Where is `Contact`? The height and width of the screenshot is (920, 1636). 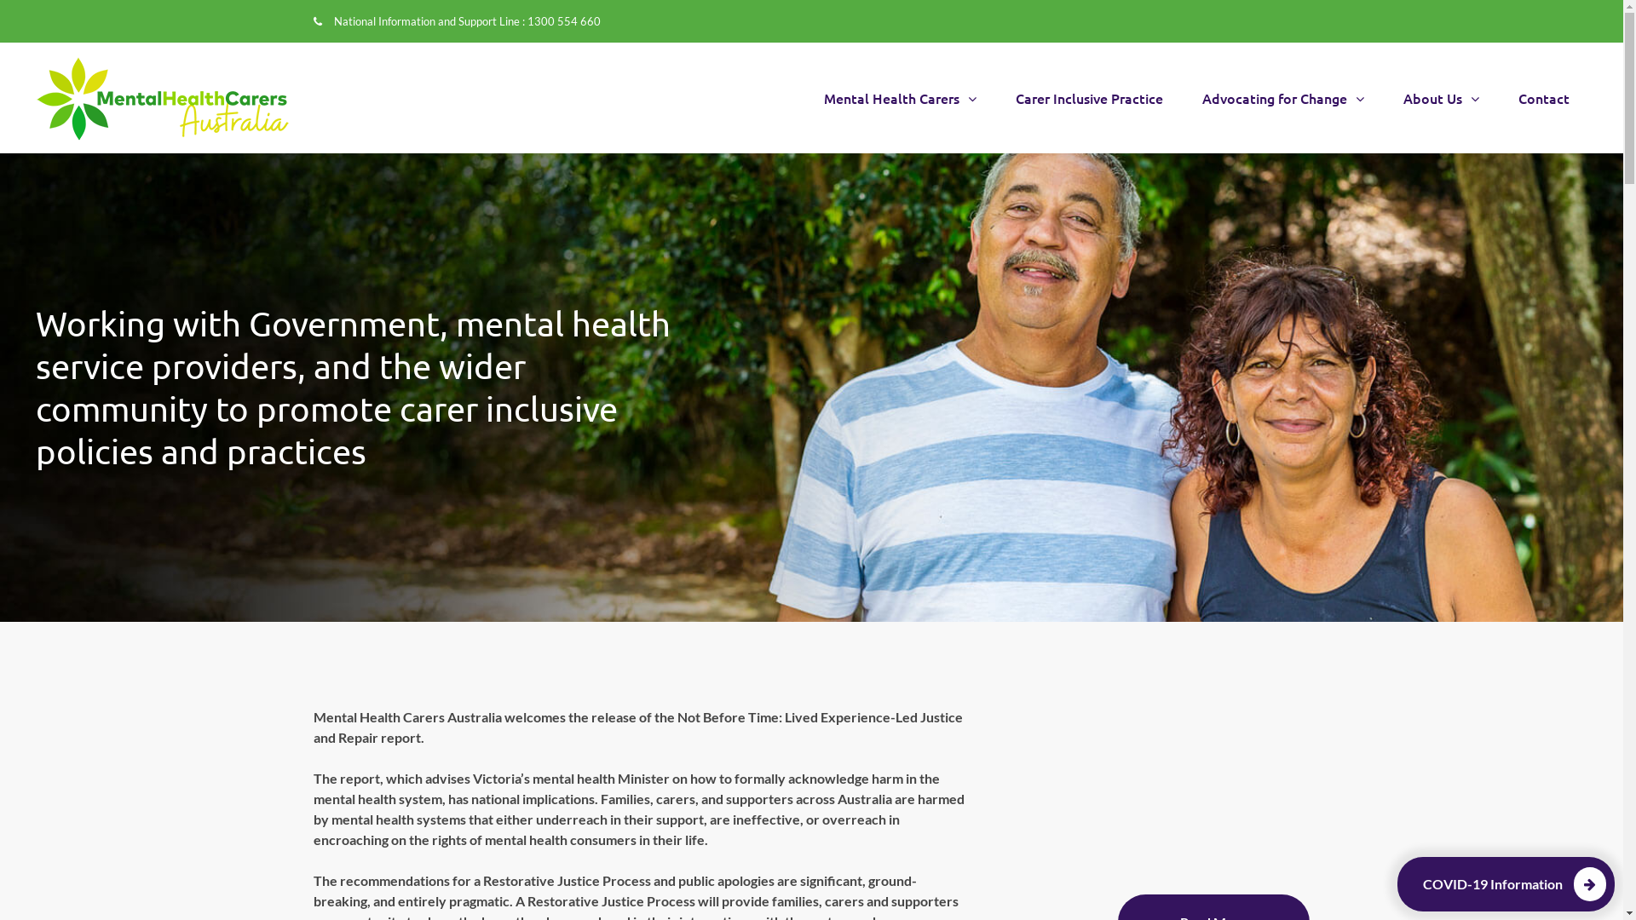 Contact is located at coordinates (1544, 98).